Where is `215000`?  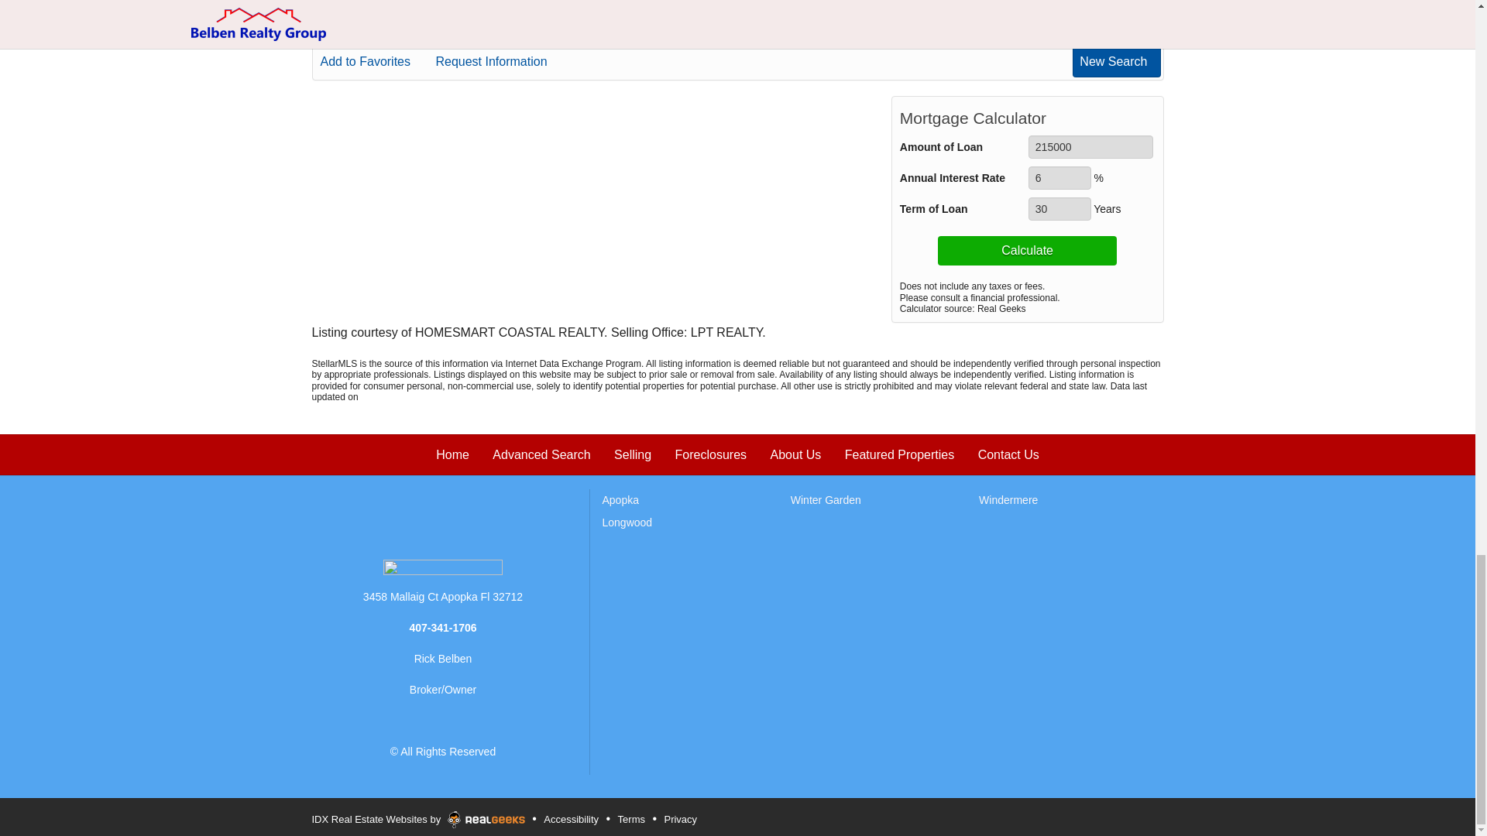 215000 is located at coordinates (1090, 147).